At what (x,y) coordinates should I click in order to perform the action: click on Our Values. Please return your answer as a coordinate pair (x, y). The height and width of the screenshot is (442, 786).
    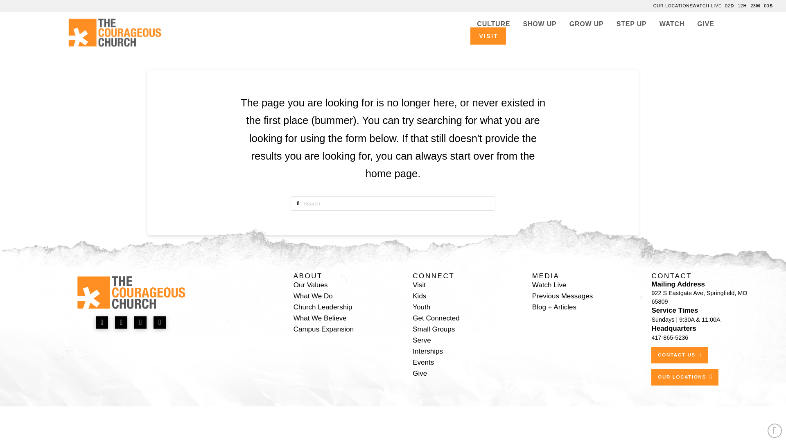
    Looking at the image, I should click on (310, 285).